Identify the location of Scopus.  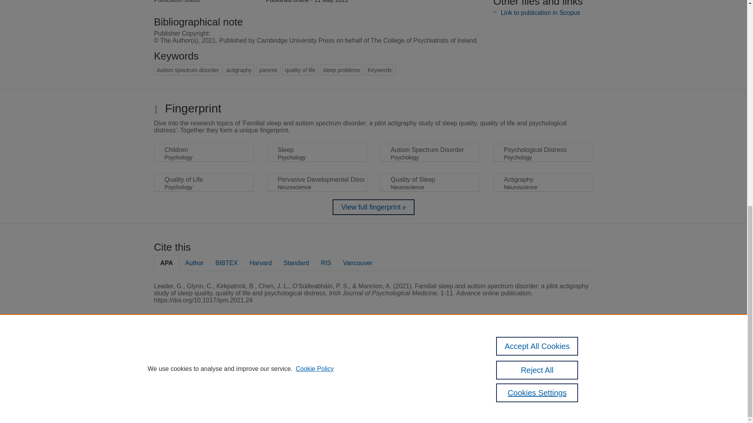
(204, 355).